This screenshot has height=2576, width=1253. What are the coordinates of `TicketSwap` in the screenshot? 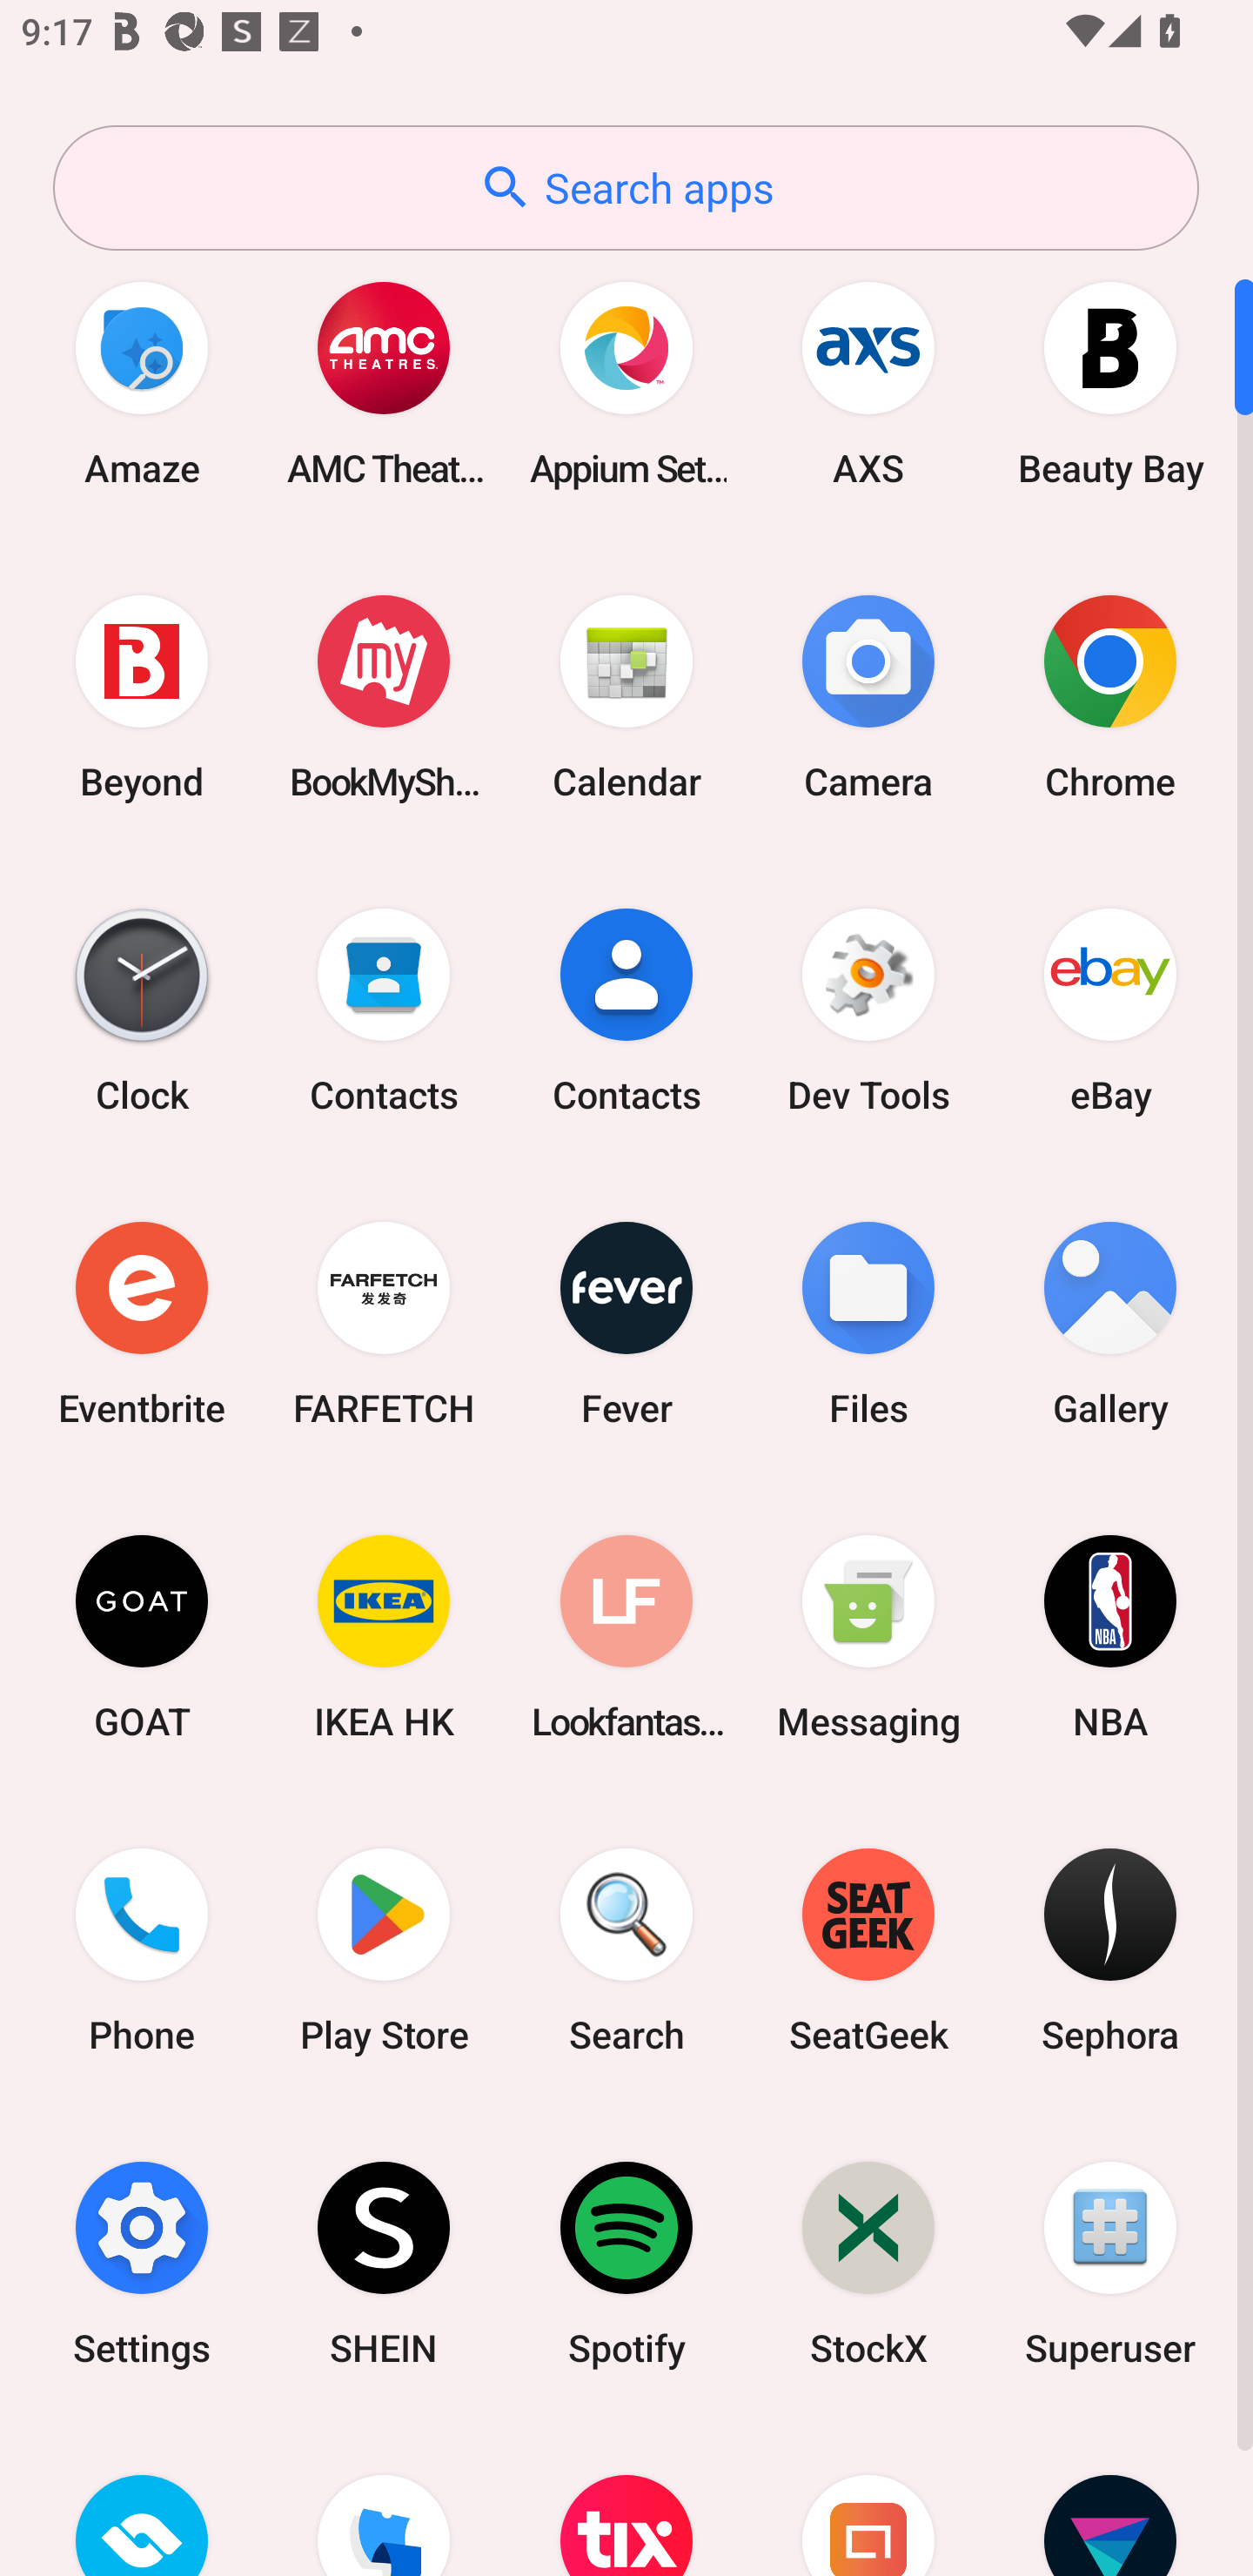 It's located at (142, 2499).